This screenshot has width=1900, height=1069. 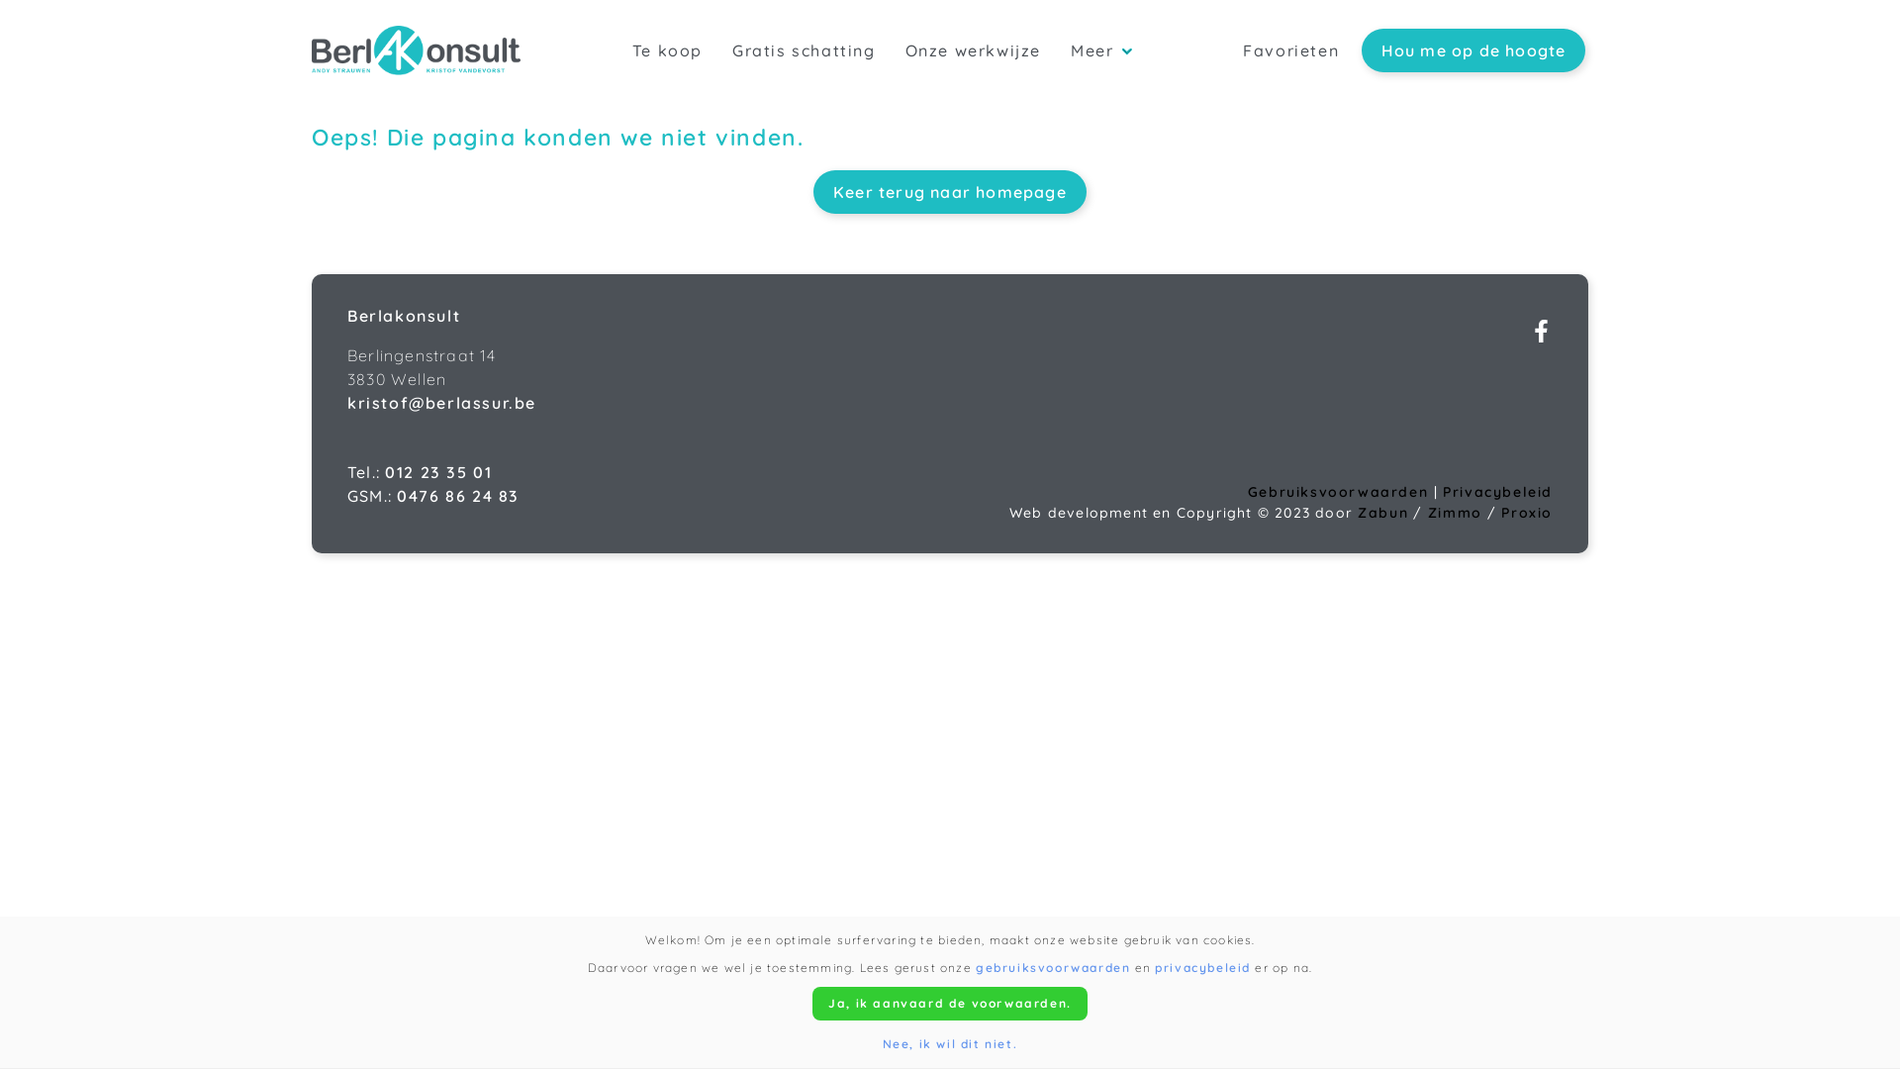 I want to click on Gebruiksvoorwaarden, so click(x=1341, y=492).